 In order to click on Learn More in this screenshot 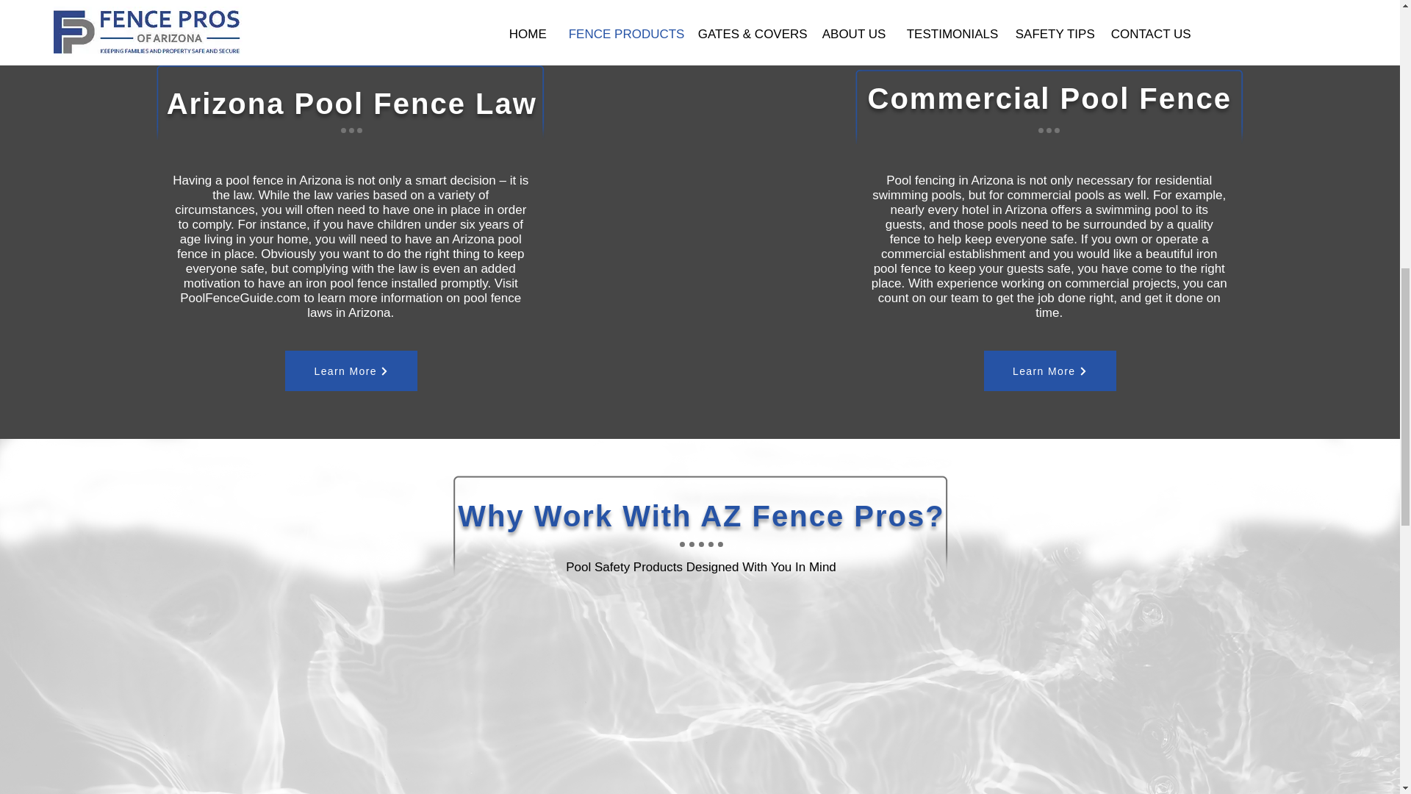, I will do `click(351, 371)`.